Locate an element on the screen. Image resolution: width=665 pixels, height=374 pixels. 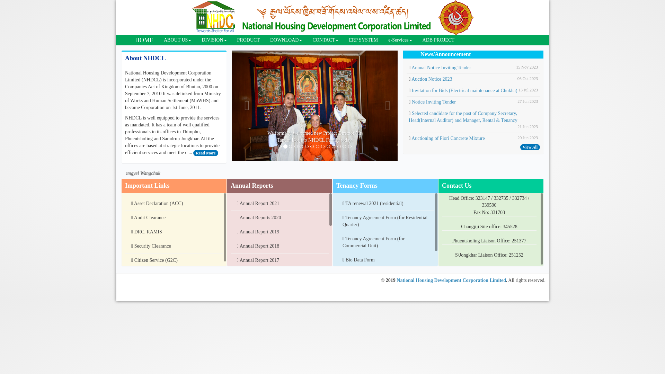
DRC, RAMIS is located at coordinates (174, 232).